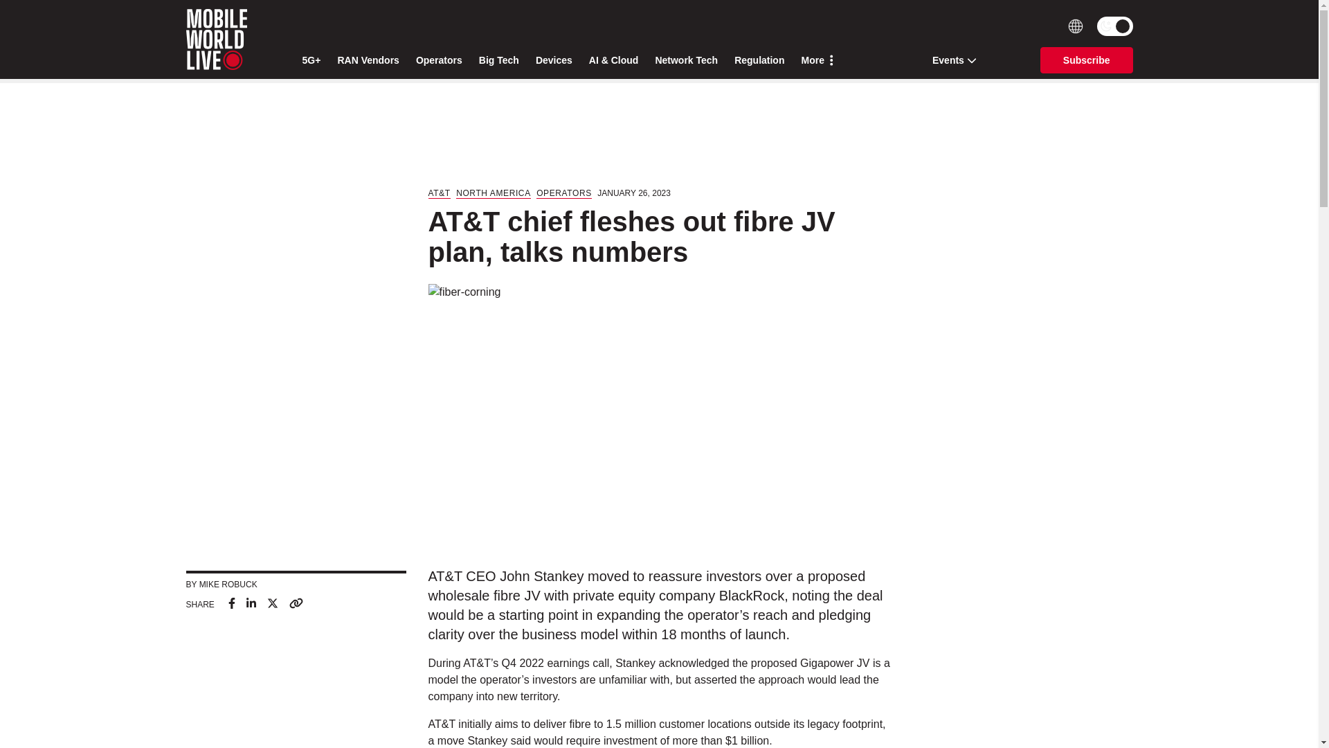  What do you see at coordinates (439, 60) in the screenshot?
I see `Operators` at bounding box center [439, 60].